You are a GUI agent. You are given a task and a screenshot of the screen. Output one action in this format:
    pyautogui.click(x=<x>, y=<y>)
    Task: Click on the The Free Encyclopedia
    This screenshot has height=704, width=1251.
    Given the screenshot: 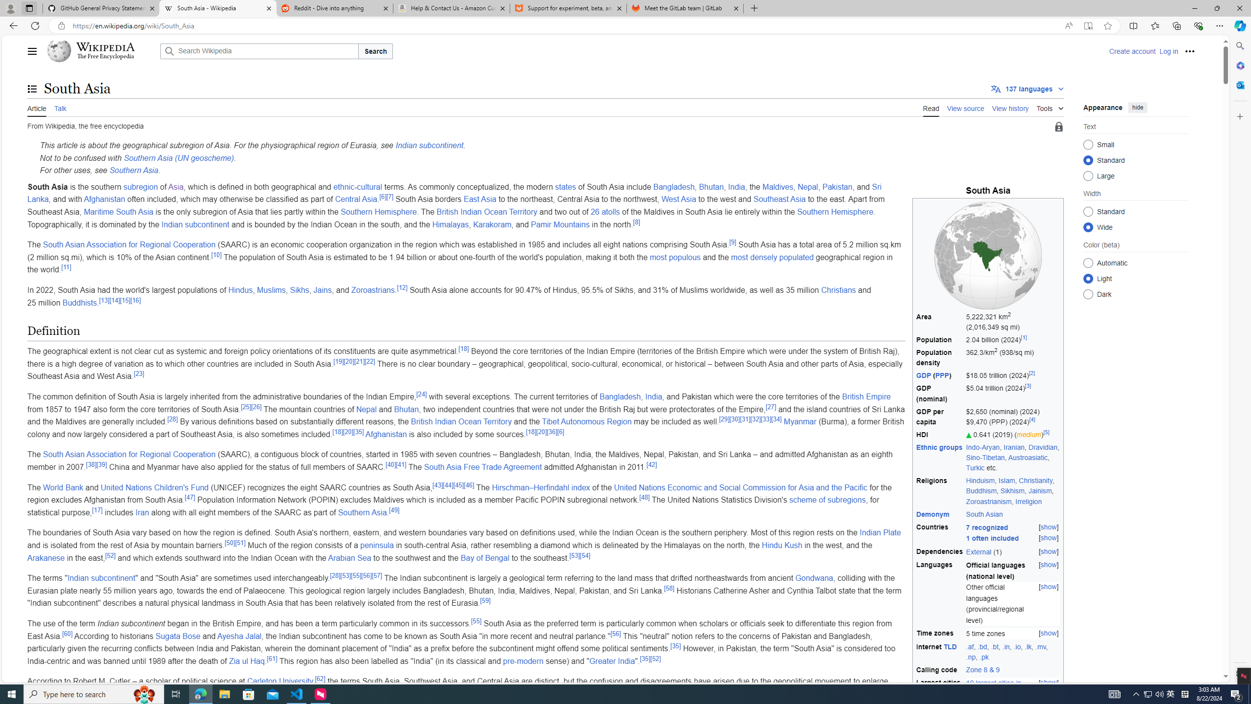 What is the action you would take?
    pyautogui.click(x=105, y=57)
    